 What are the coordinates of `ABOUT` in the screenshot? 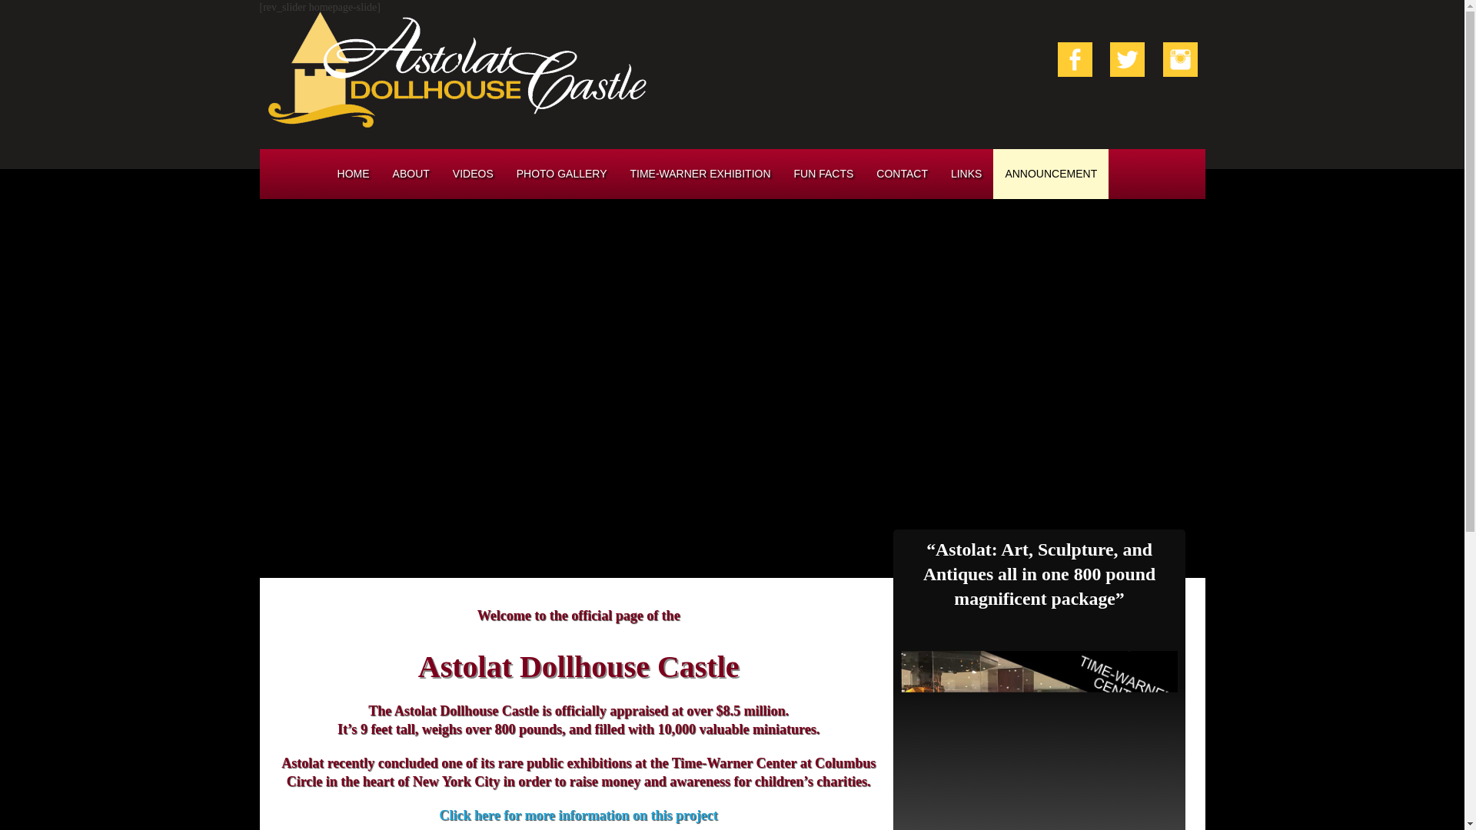 It's located at (411, 174).